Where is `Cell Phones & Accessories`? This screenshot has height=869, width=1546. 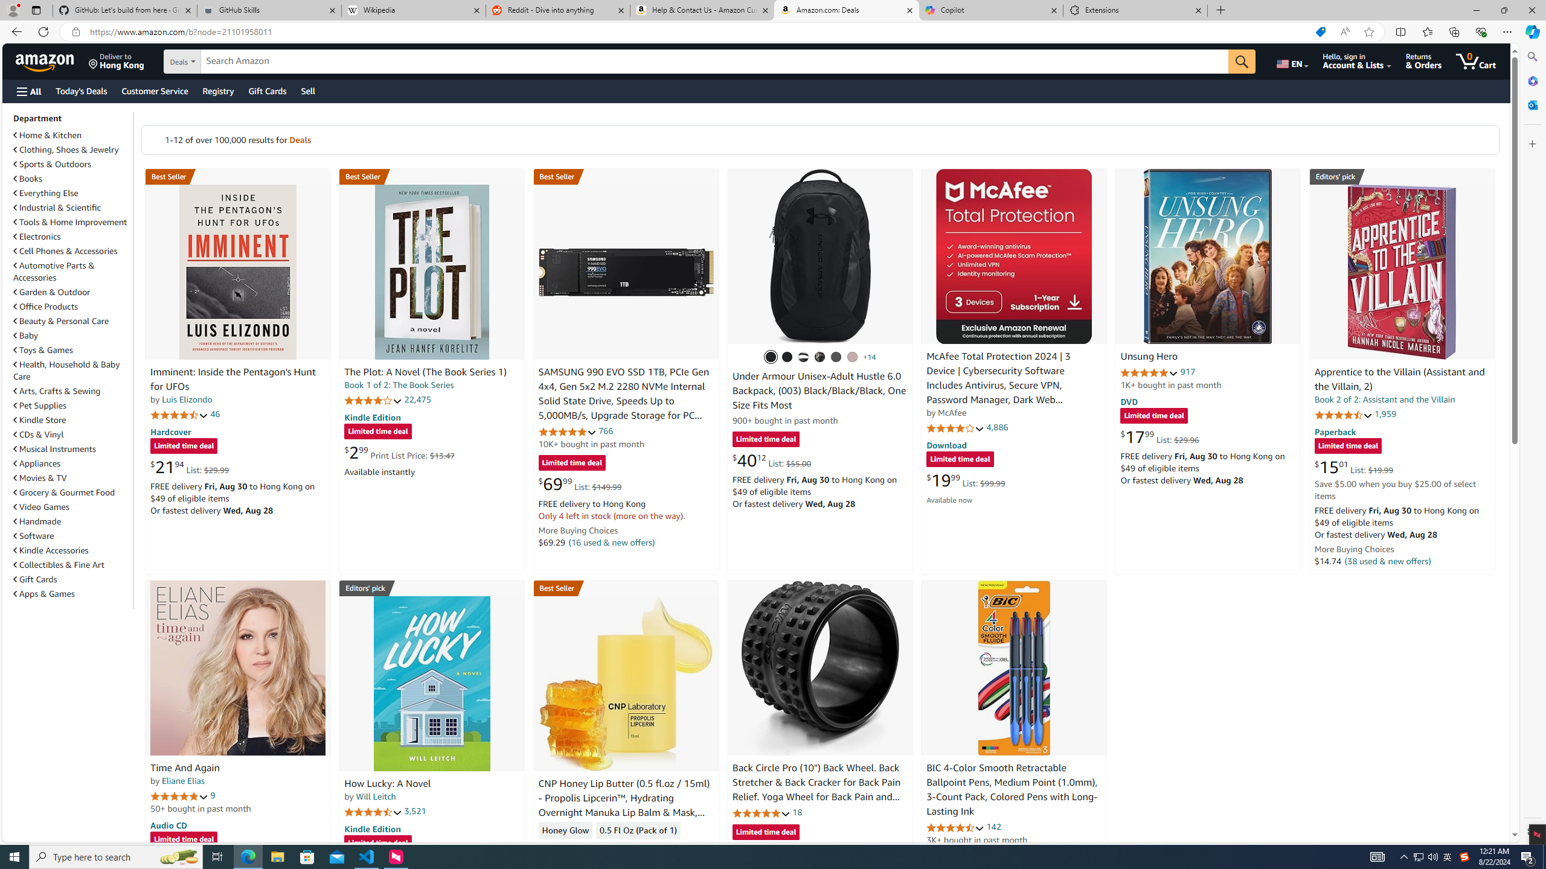 Cell Phones & Accessories is located at coordinates (65, 251).